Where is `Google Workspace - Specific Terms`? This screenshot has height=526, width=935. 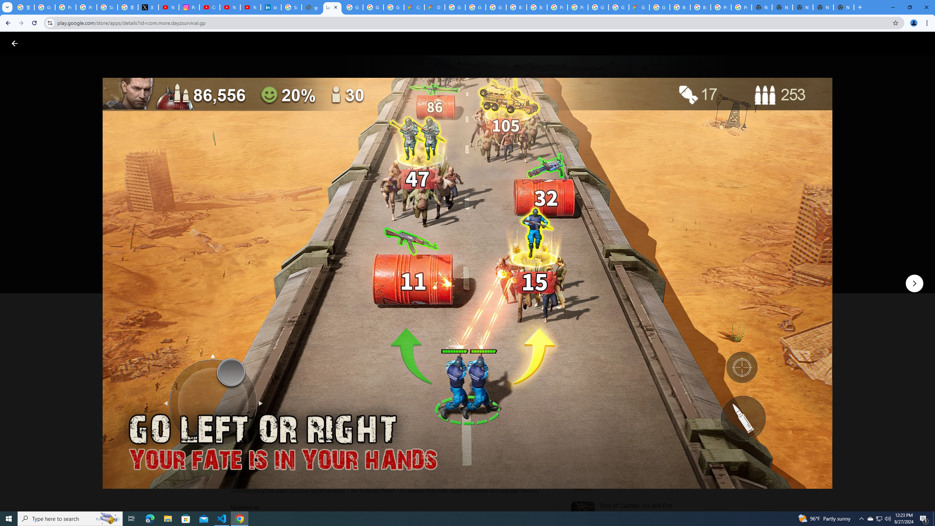 Google Workspace - Specific Terms is located at coordinates (394, 7).